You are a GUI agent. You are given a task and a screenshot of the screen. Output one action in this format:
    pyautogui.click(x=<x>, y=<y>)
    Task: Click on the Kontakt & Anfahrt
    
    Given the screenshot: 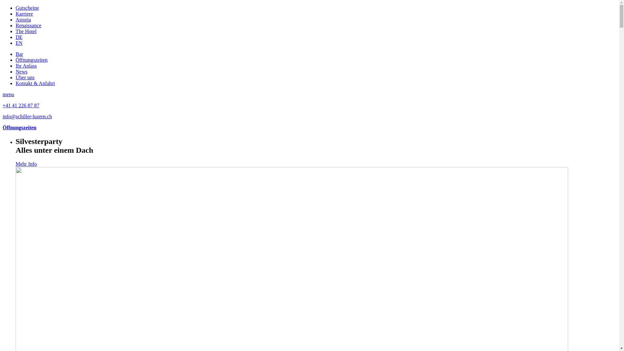 What is the action you would take?
    pyautogui.click(x=35, y=83)
    